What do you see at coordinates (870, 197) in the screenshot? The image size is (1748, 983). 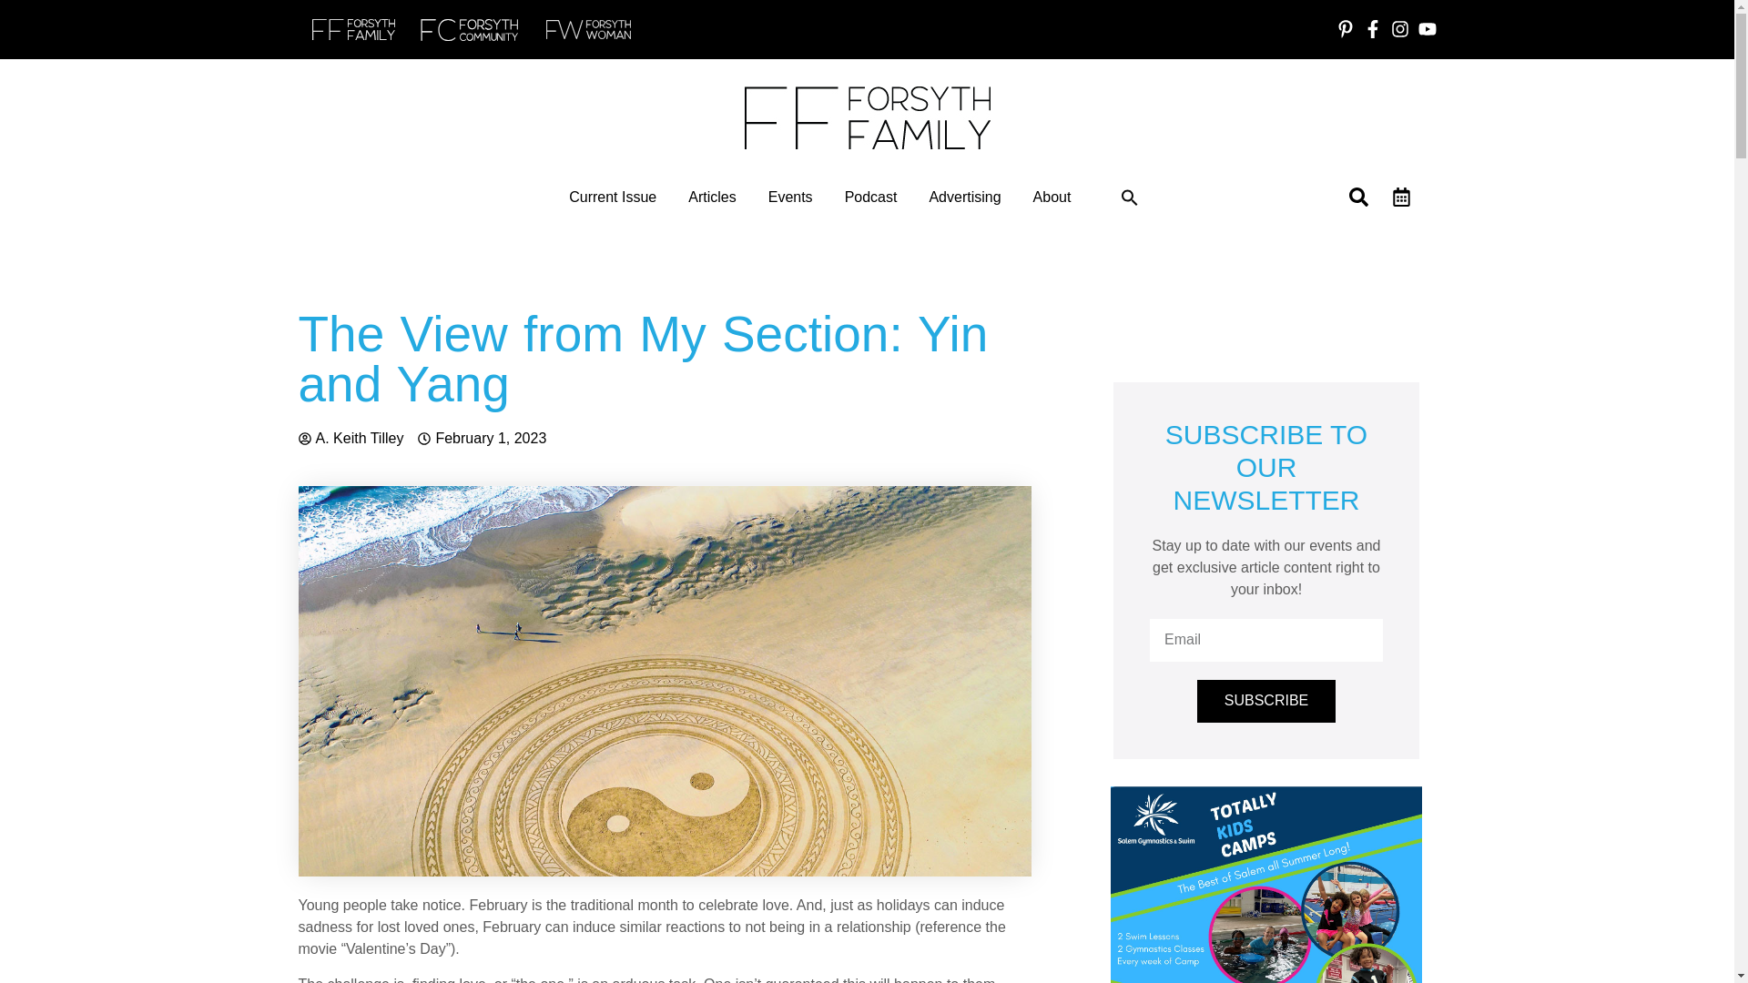 I see `Podcast` at bounding box center [870, 197].